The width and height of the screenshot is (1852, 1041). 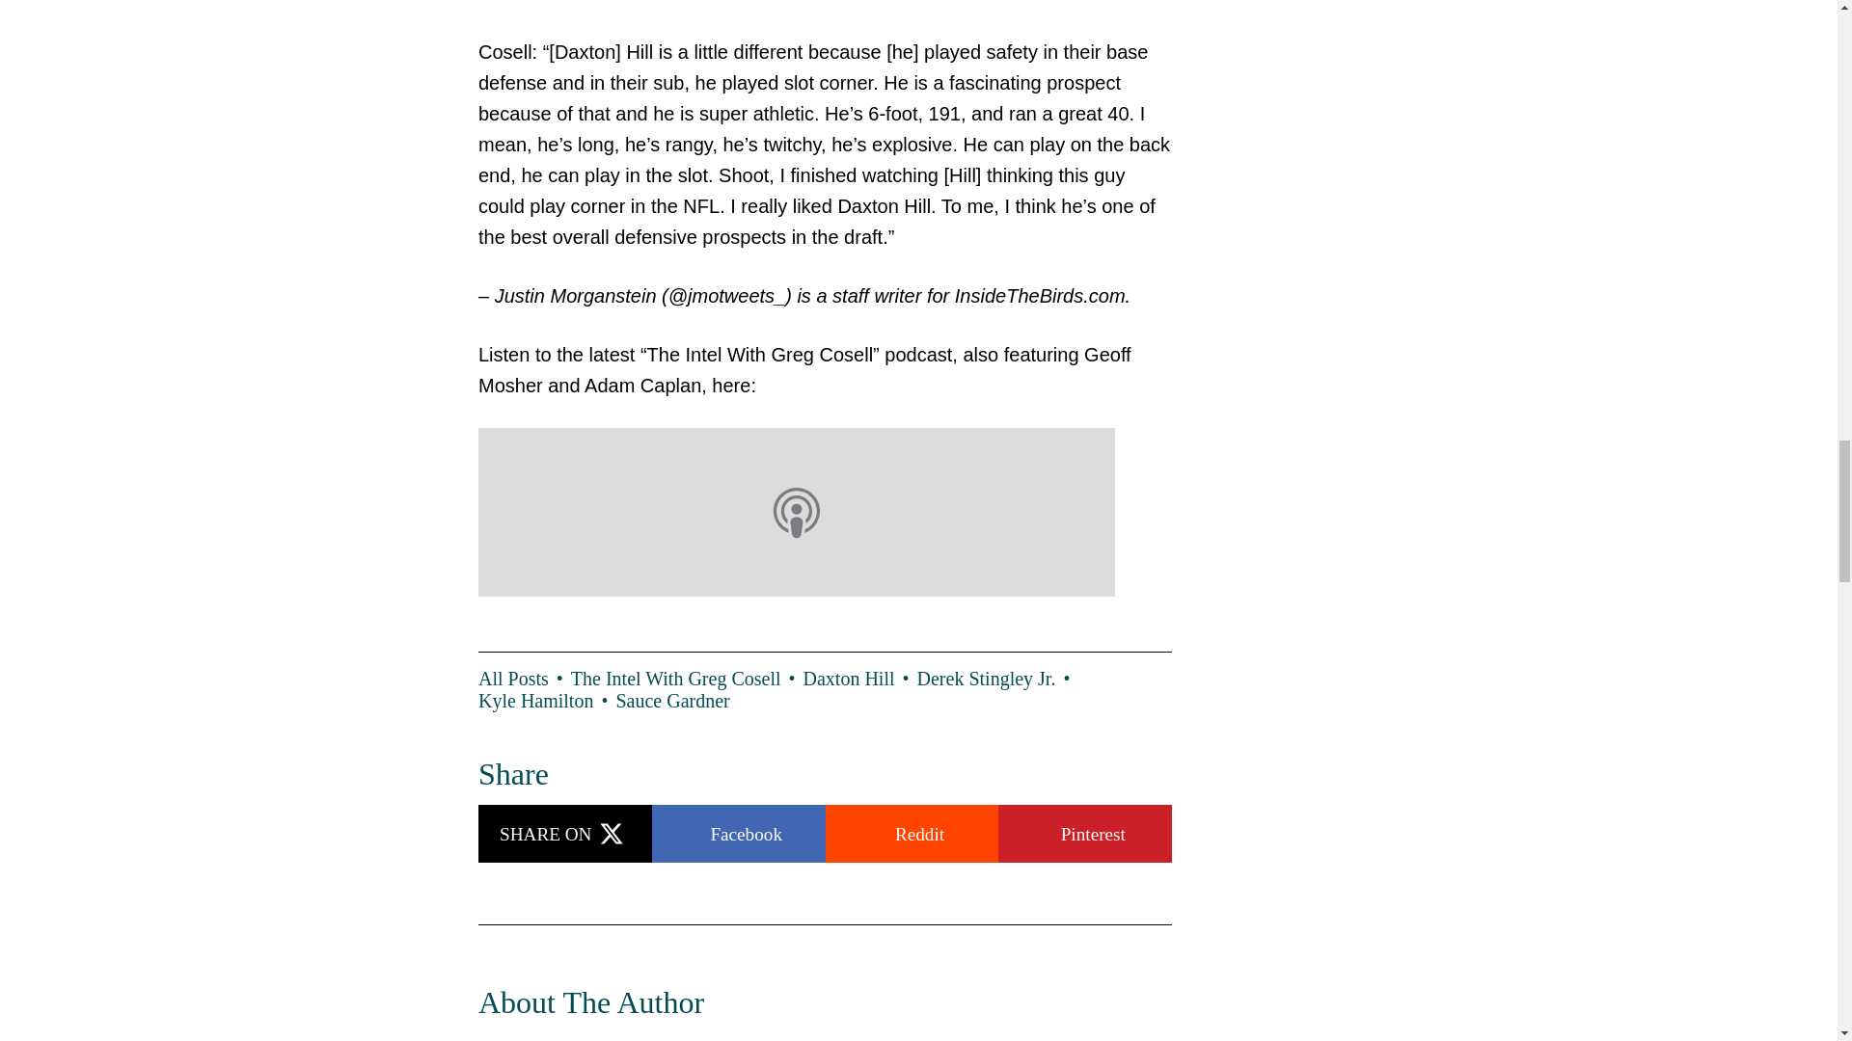 What do you see at coordinates (860, 679) in the screenshot?
I see `Daxton Hill` at bounding box center [860, 679].